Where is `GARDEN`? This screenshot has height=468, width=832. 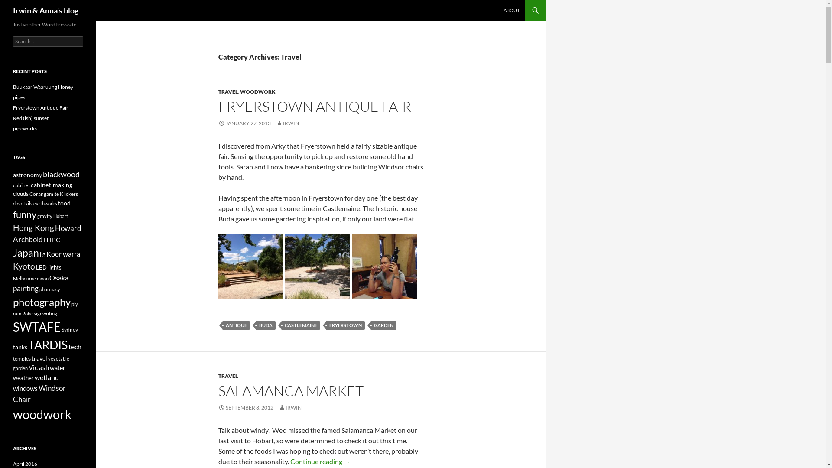 GARDEN is located at coordinates (384, 325).